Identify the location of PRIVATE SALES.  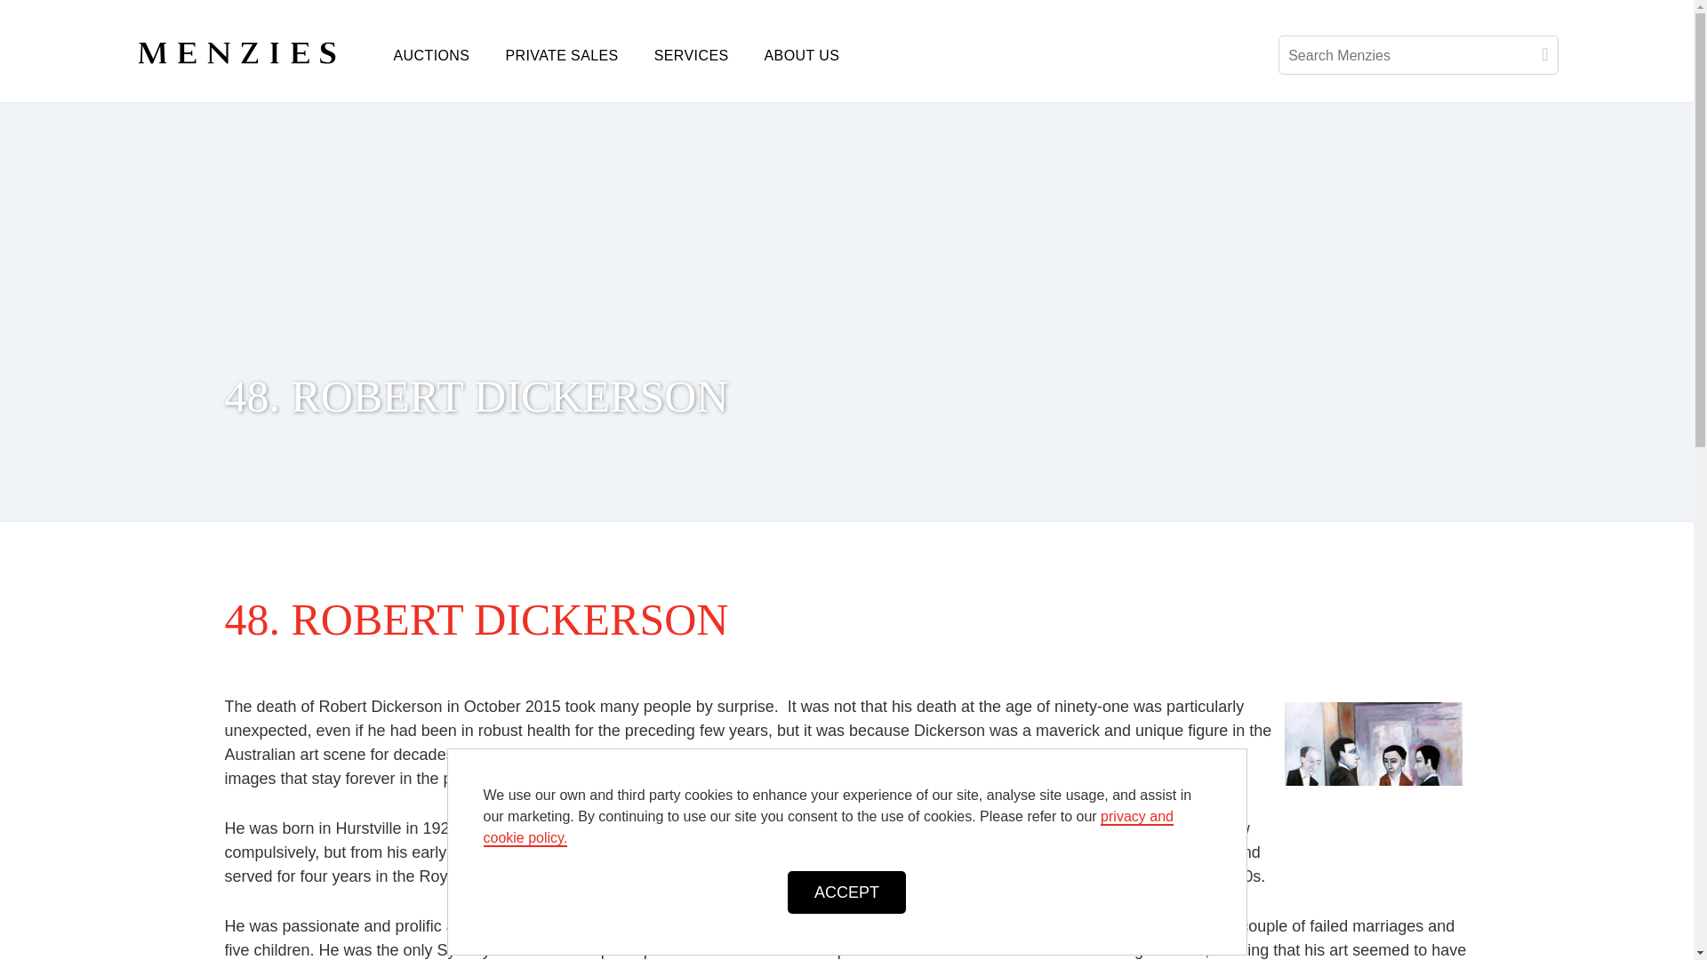
(560, 55).